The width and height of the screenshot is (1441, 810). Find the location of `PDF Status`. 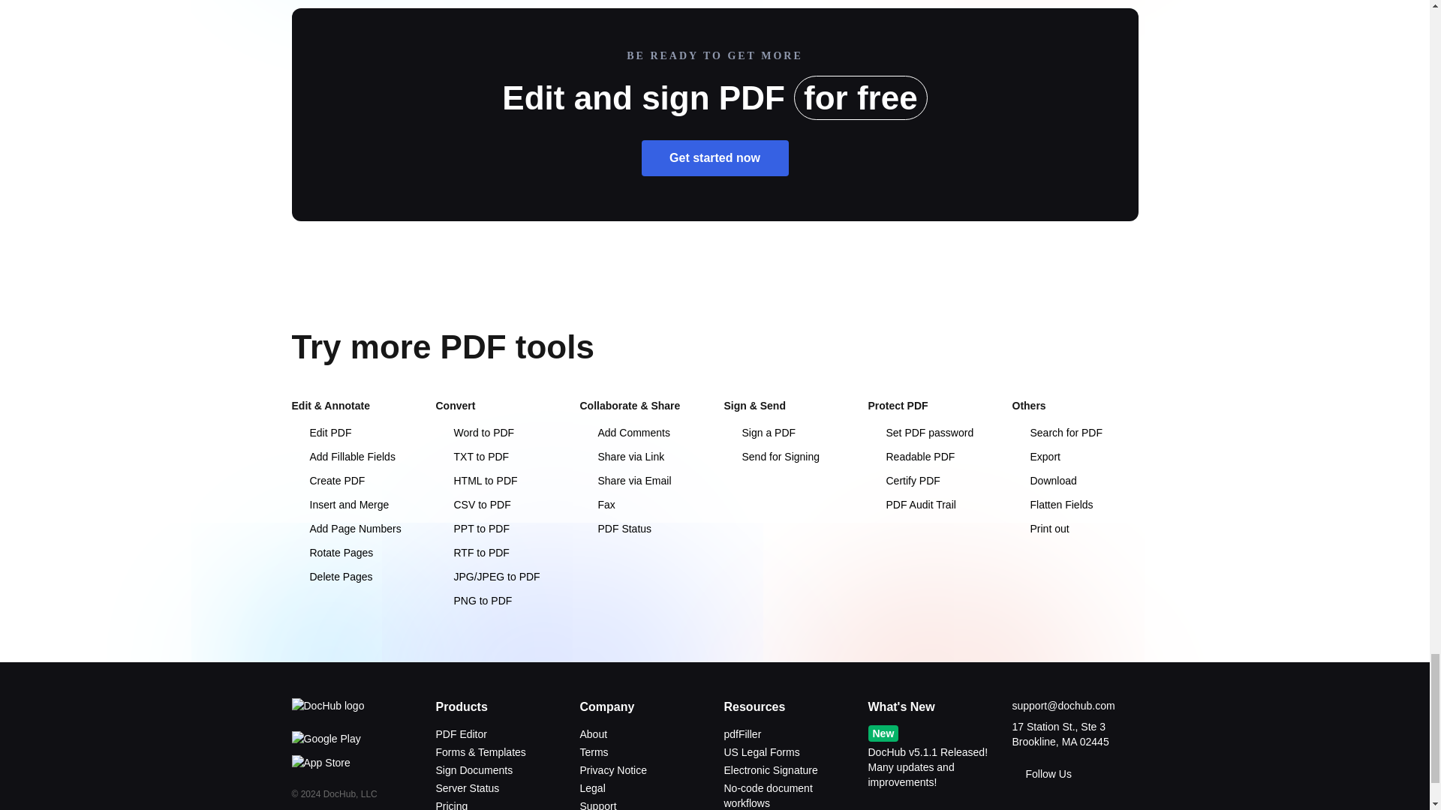

PDF Status is located at coordinates (615, 528).